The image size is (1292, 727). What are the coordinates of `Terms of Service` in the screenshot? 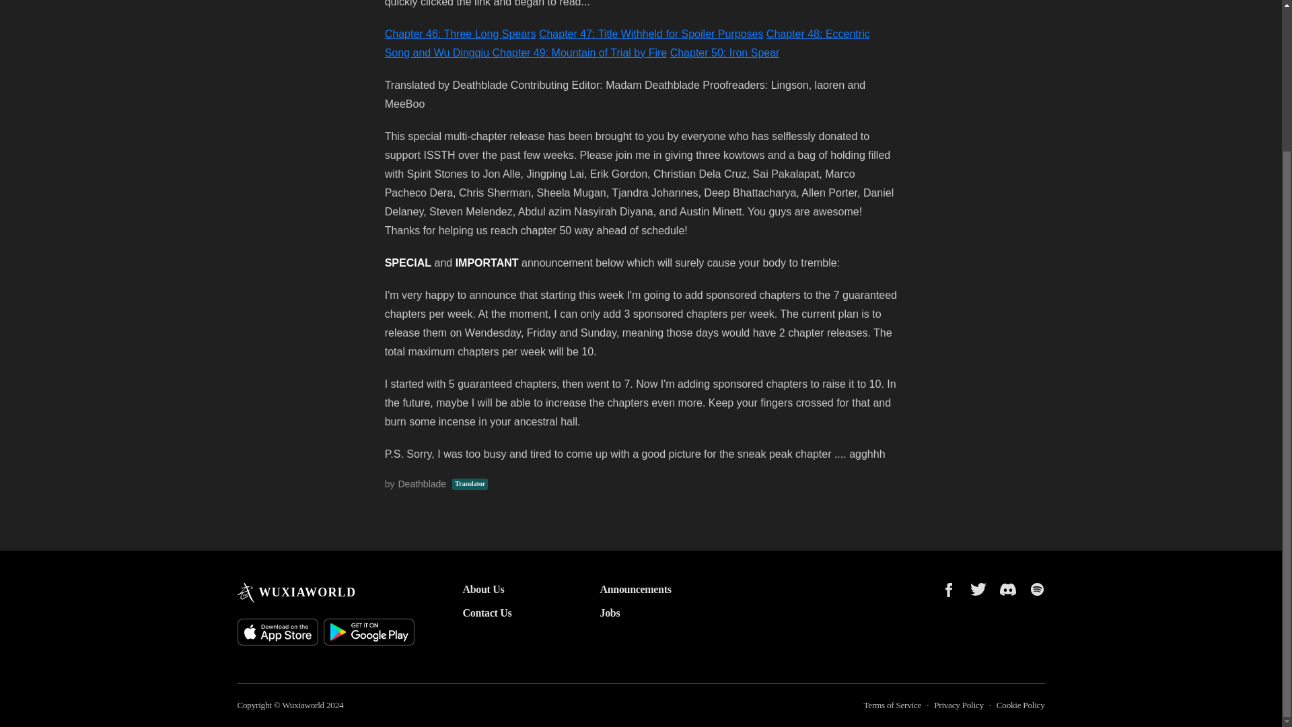 It's located at (892, 705).